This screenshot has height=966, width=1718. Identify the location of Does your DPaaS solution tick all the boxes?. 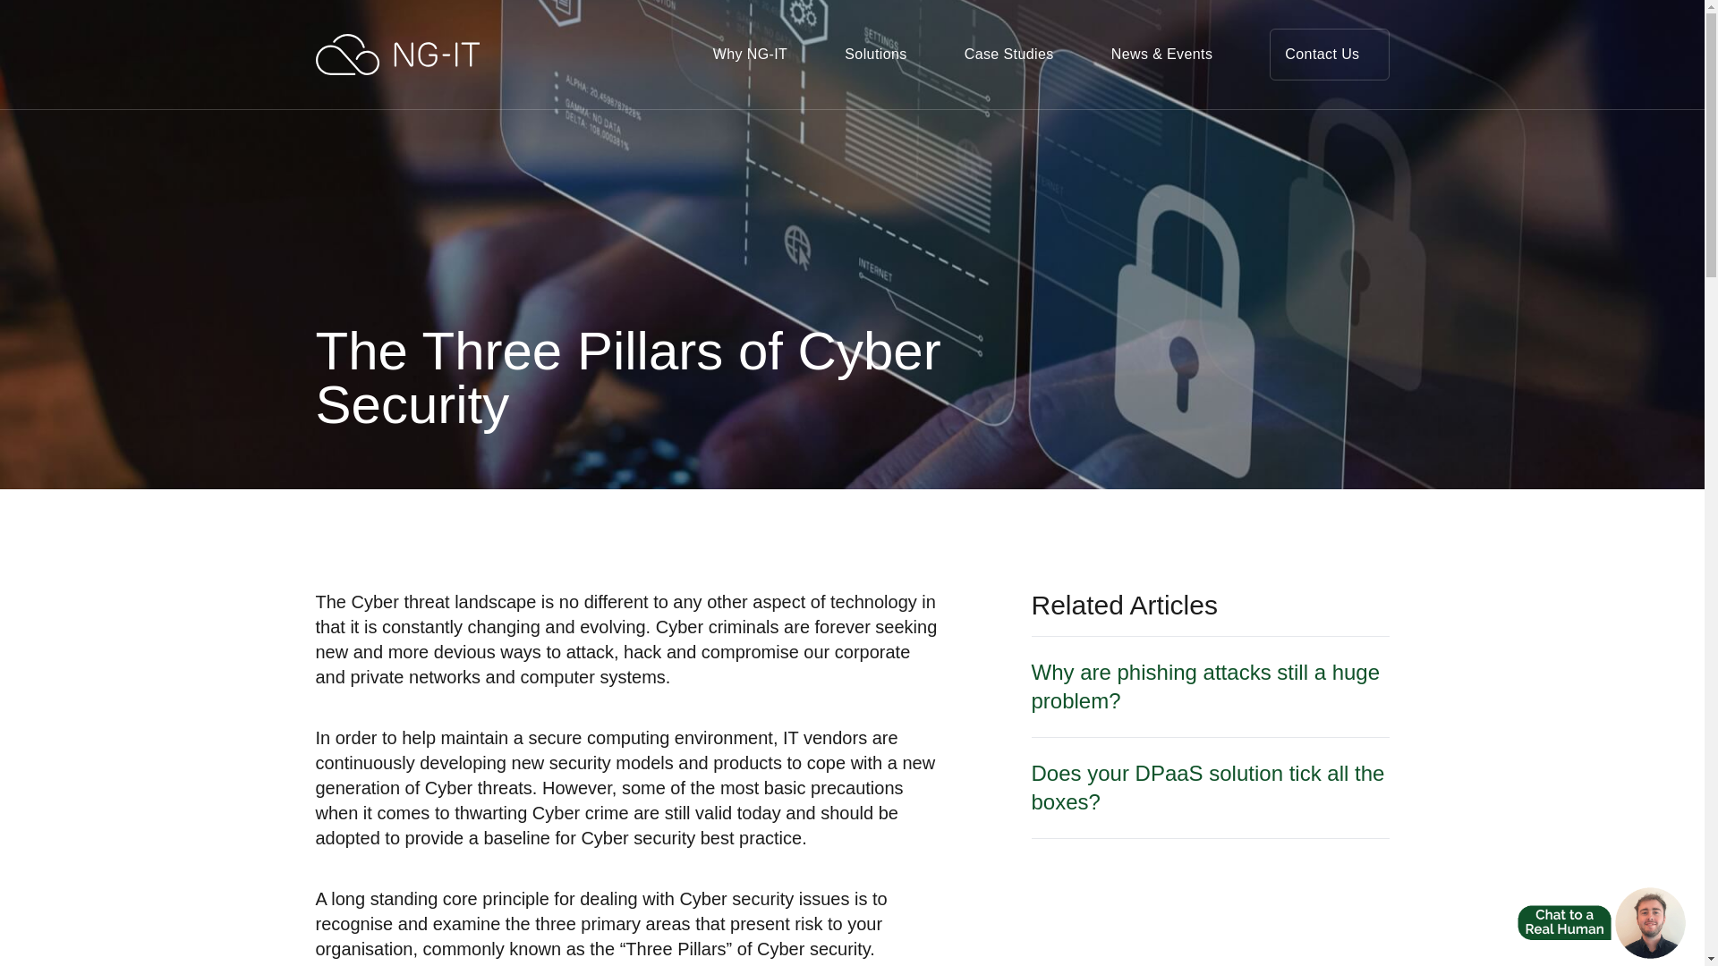
(1210, 788).